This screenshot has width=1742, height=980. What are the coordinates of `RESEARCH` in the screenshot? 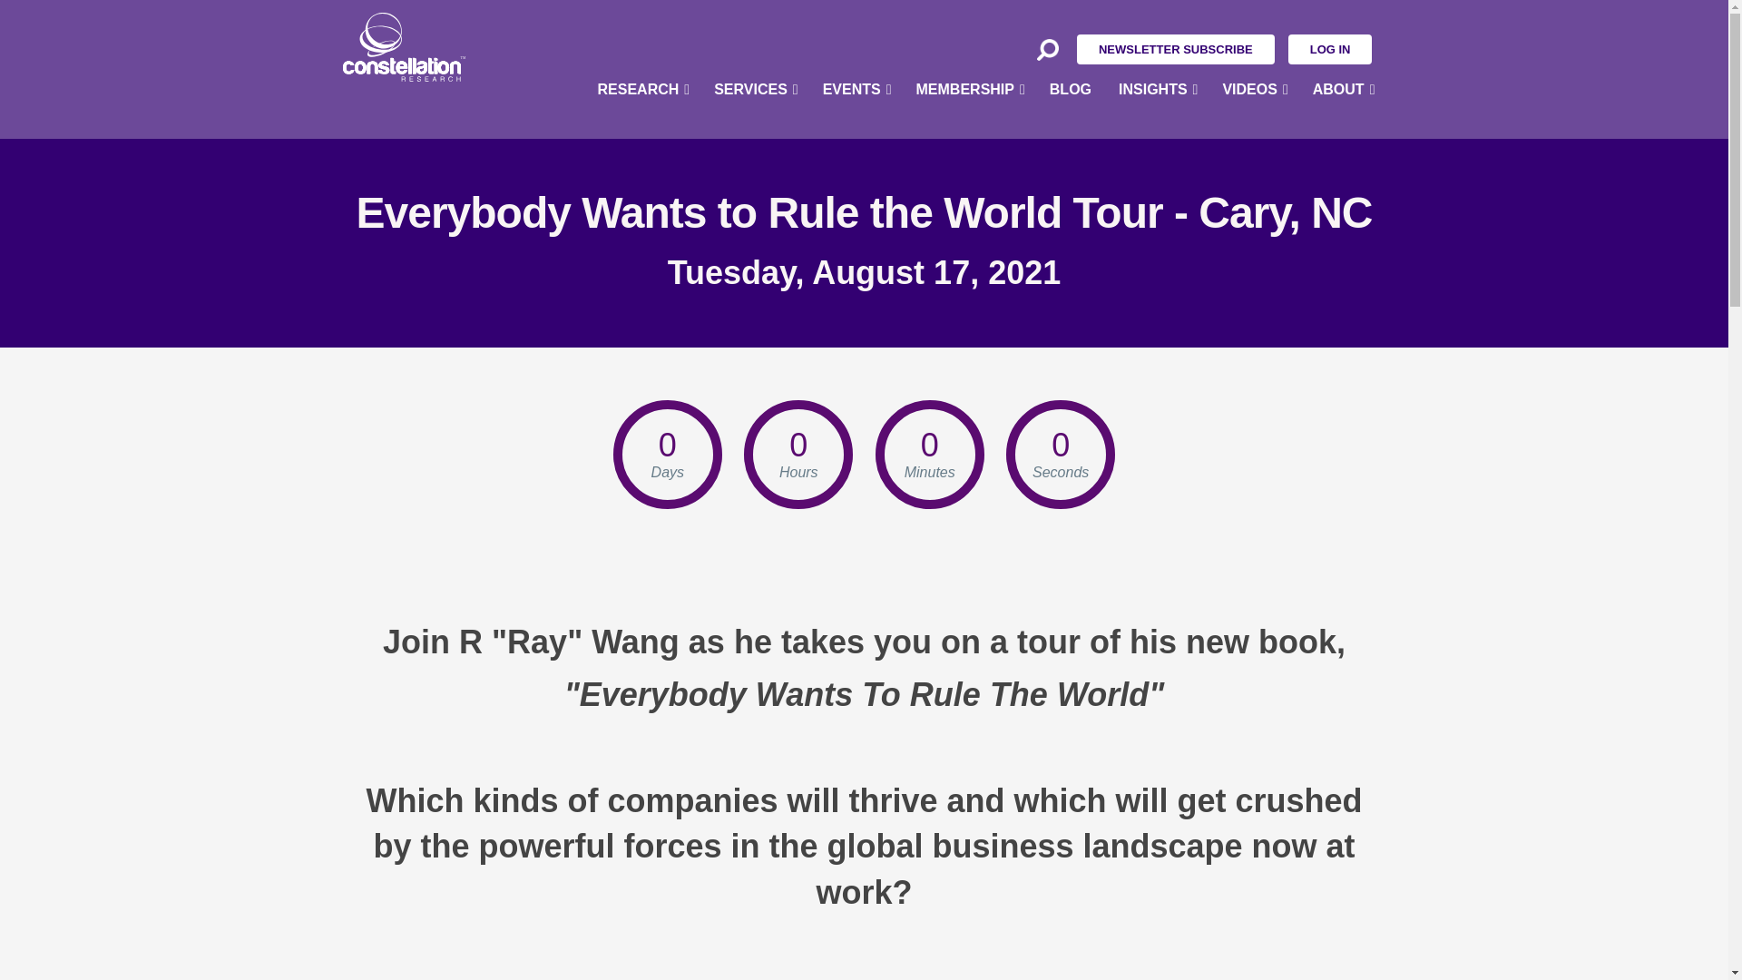 It's located at (642, 89).